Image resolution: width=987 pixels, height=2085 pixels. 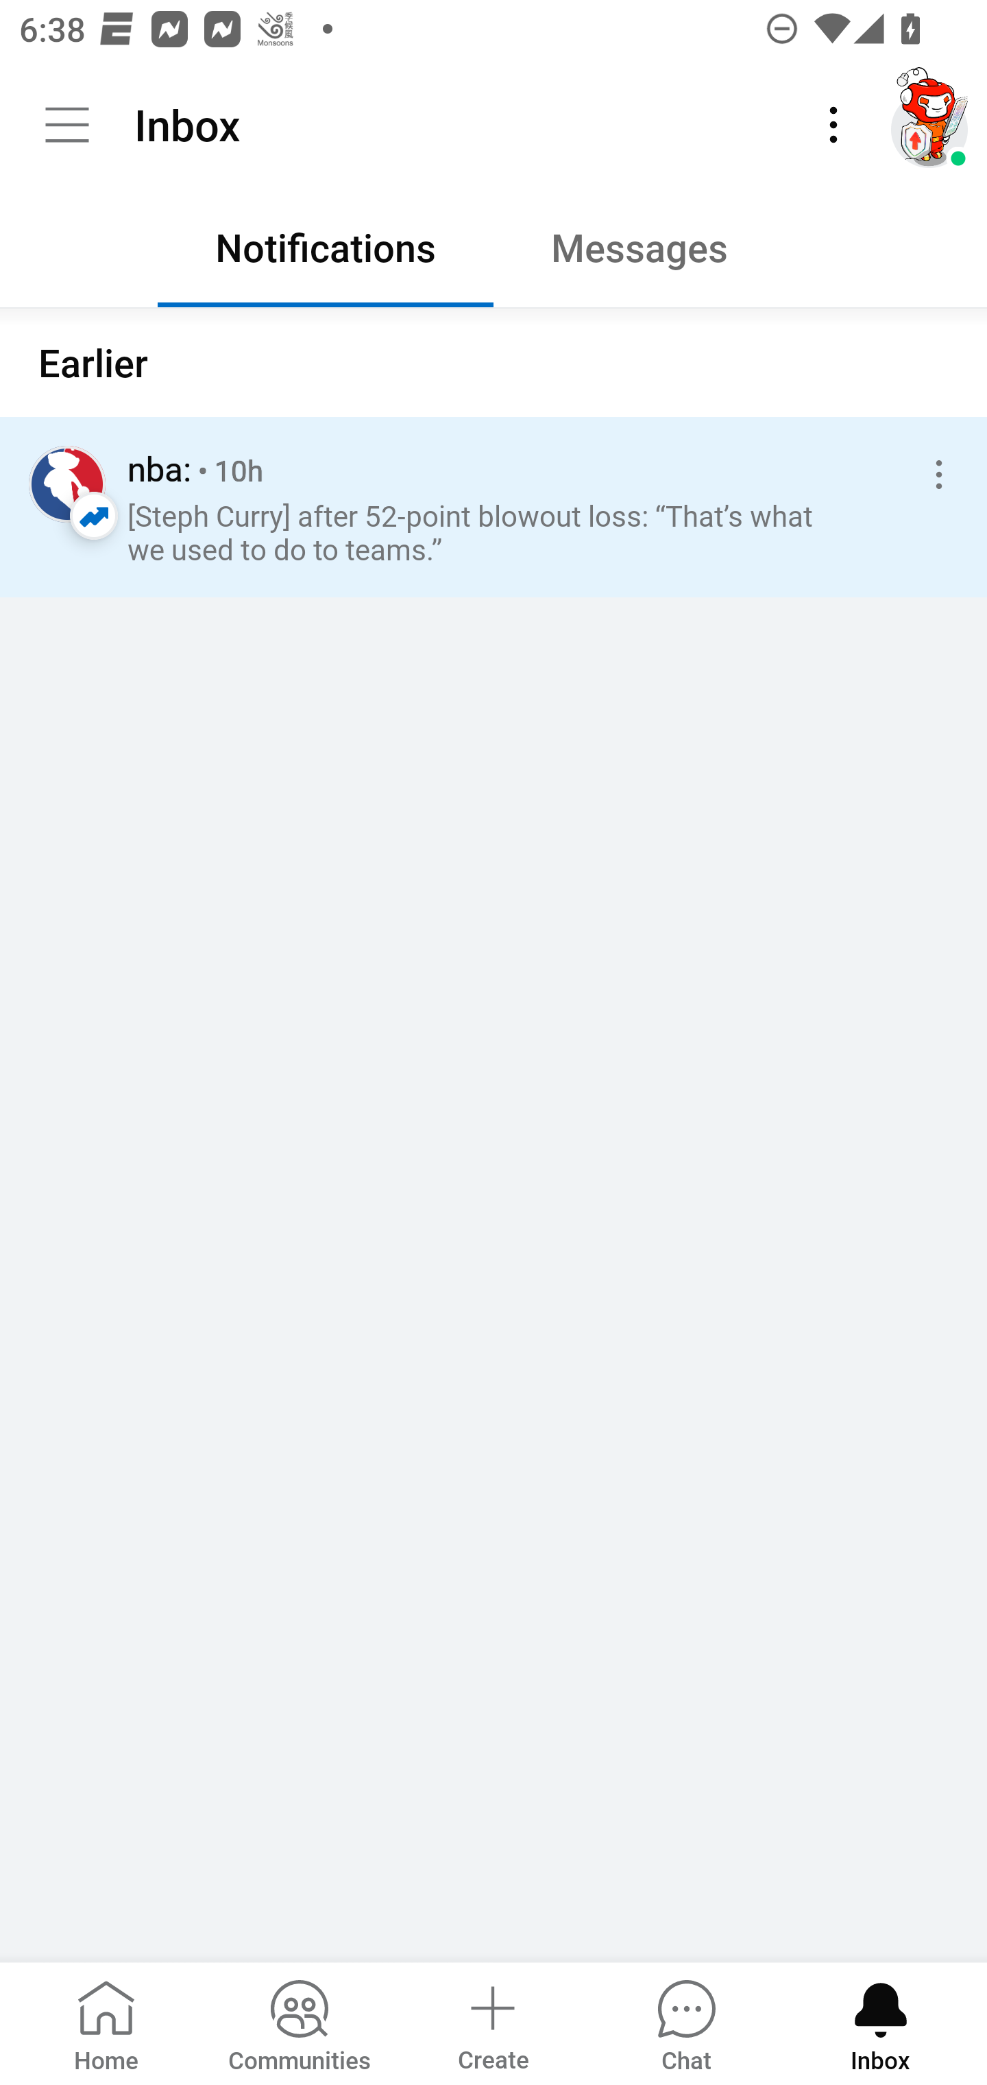 What do you see at coordinates (833, 125) in the screenshot?
I see `More` at bounding box center [833, 125].